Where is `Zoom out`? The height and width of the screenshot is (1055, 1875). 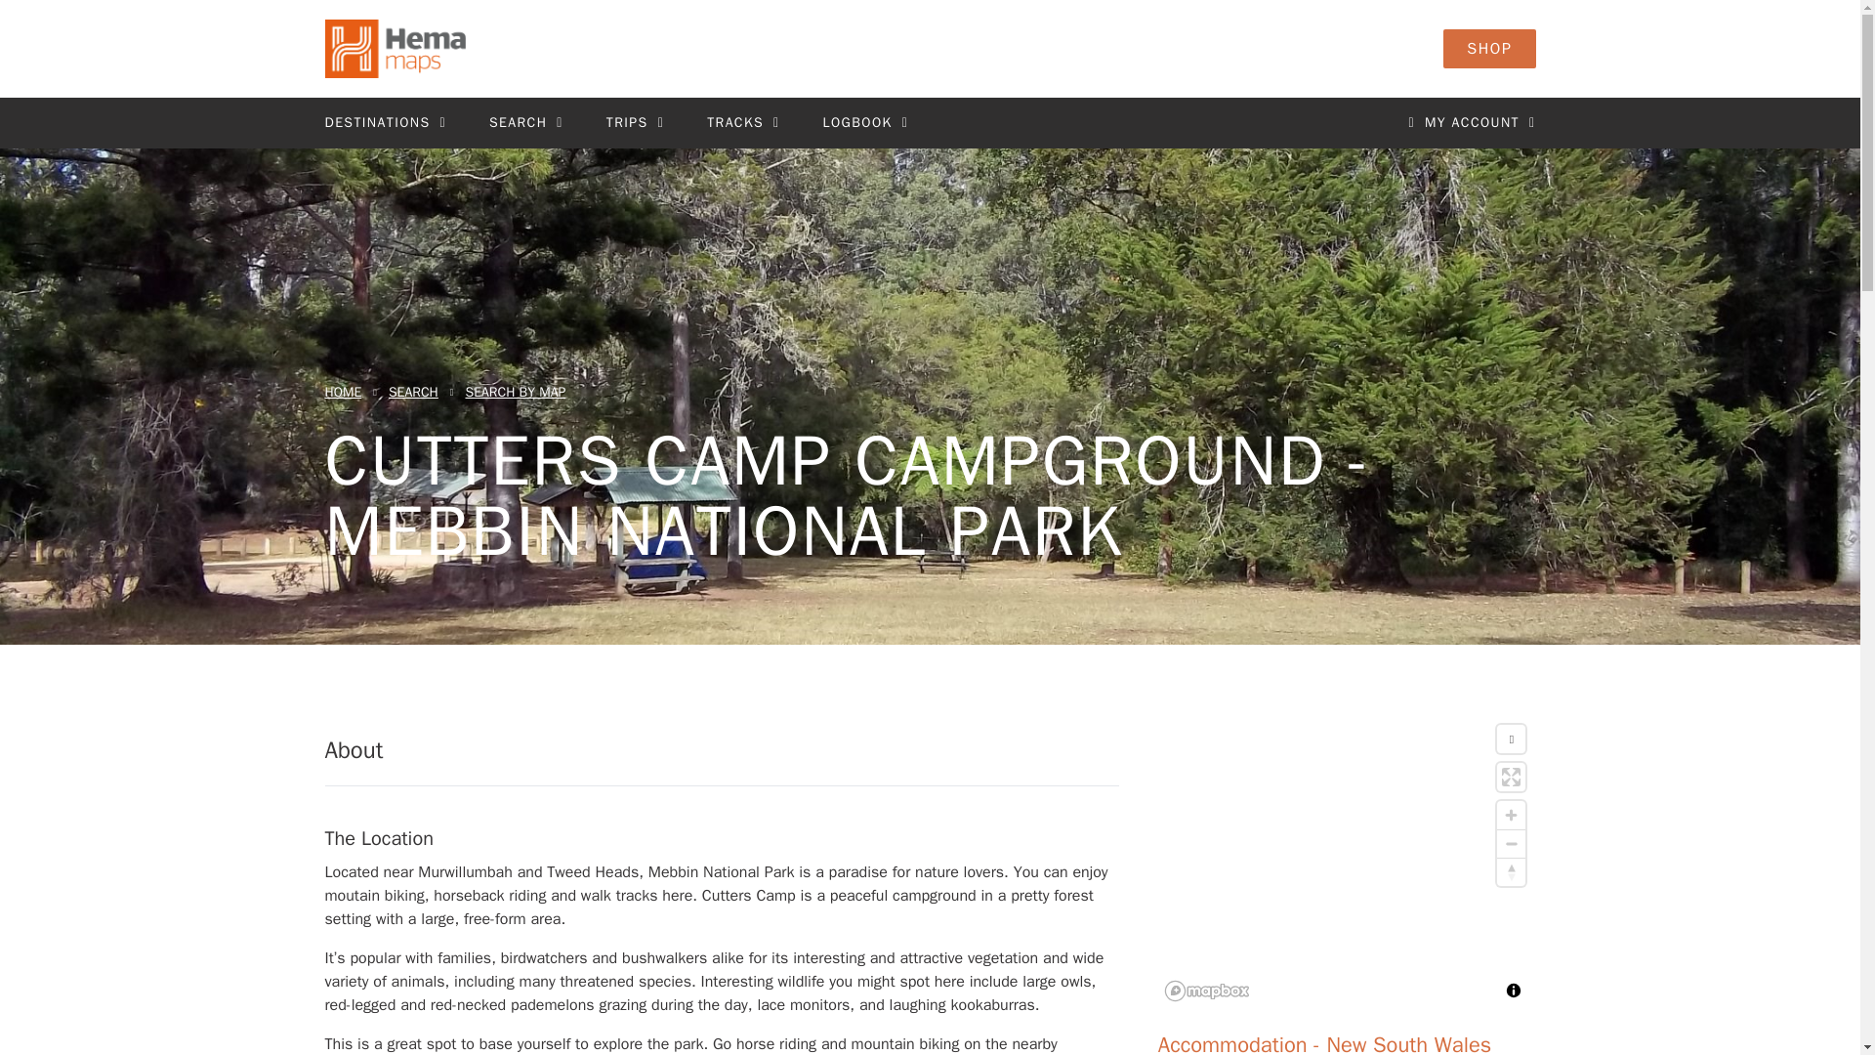 Zoom out is located at coordinates (1511, 844).